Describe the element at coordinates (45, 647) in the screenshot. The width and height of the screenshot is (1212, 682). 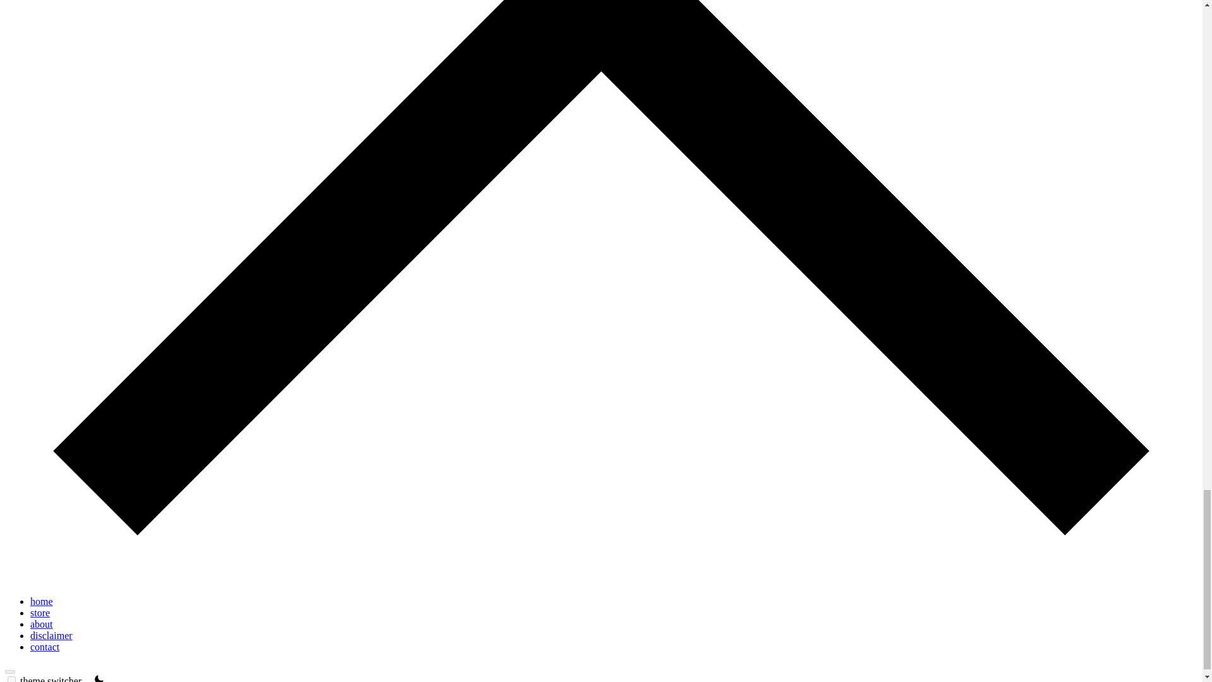
I see `contact` at that location.